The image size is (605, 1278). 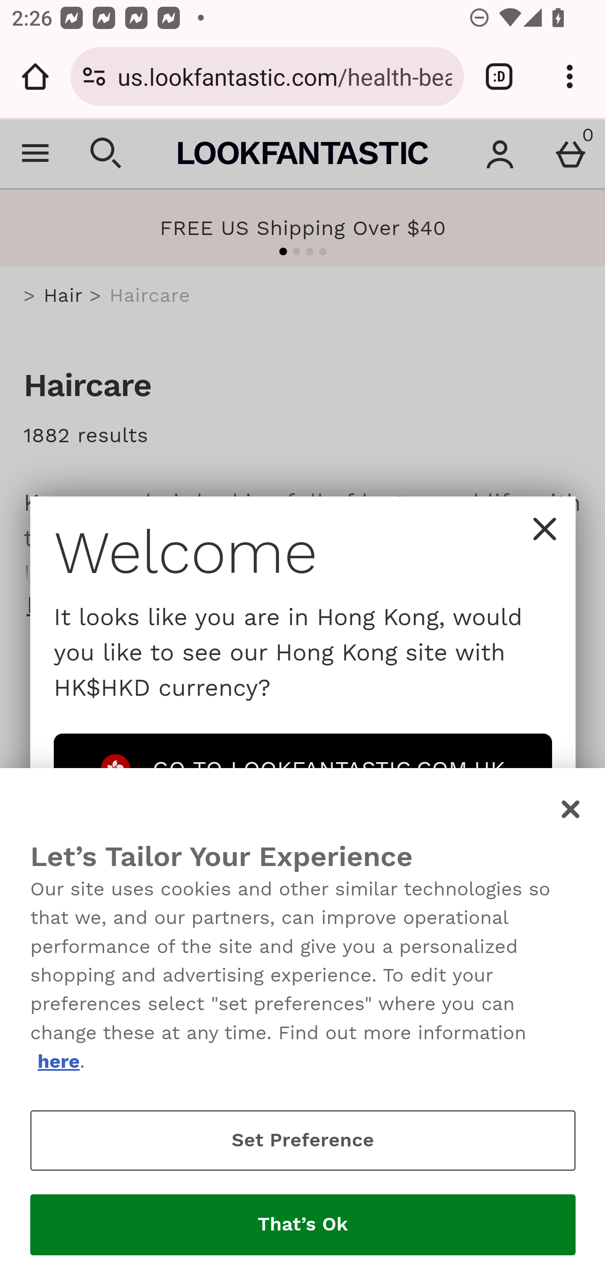 What do you see at coordinates (233, 950) in the screenshot?
I see `serums and masks` at bounding box center [233, 950].